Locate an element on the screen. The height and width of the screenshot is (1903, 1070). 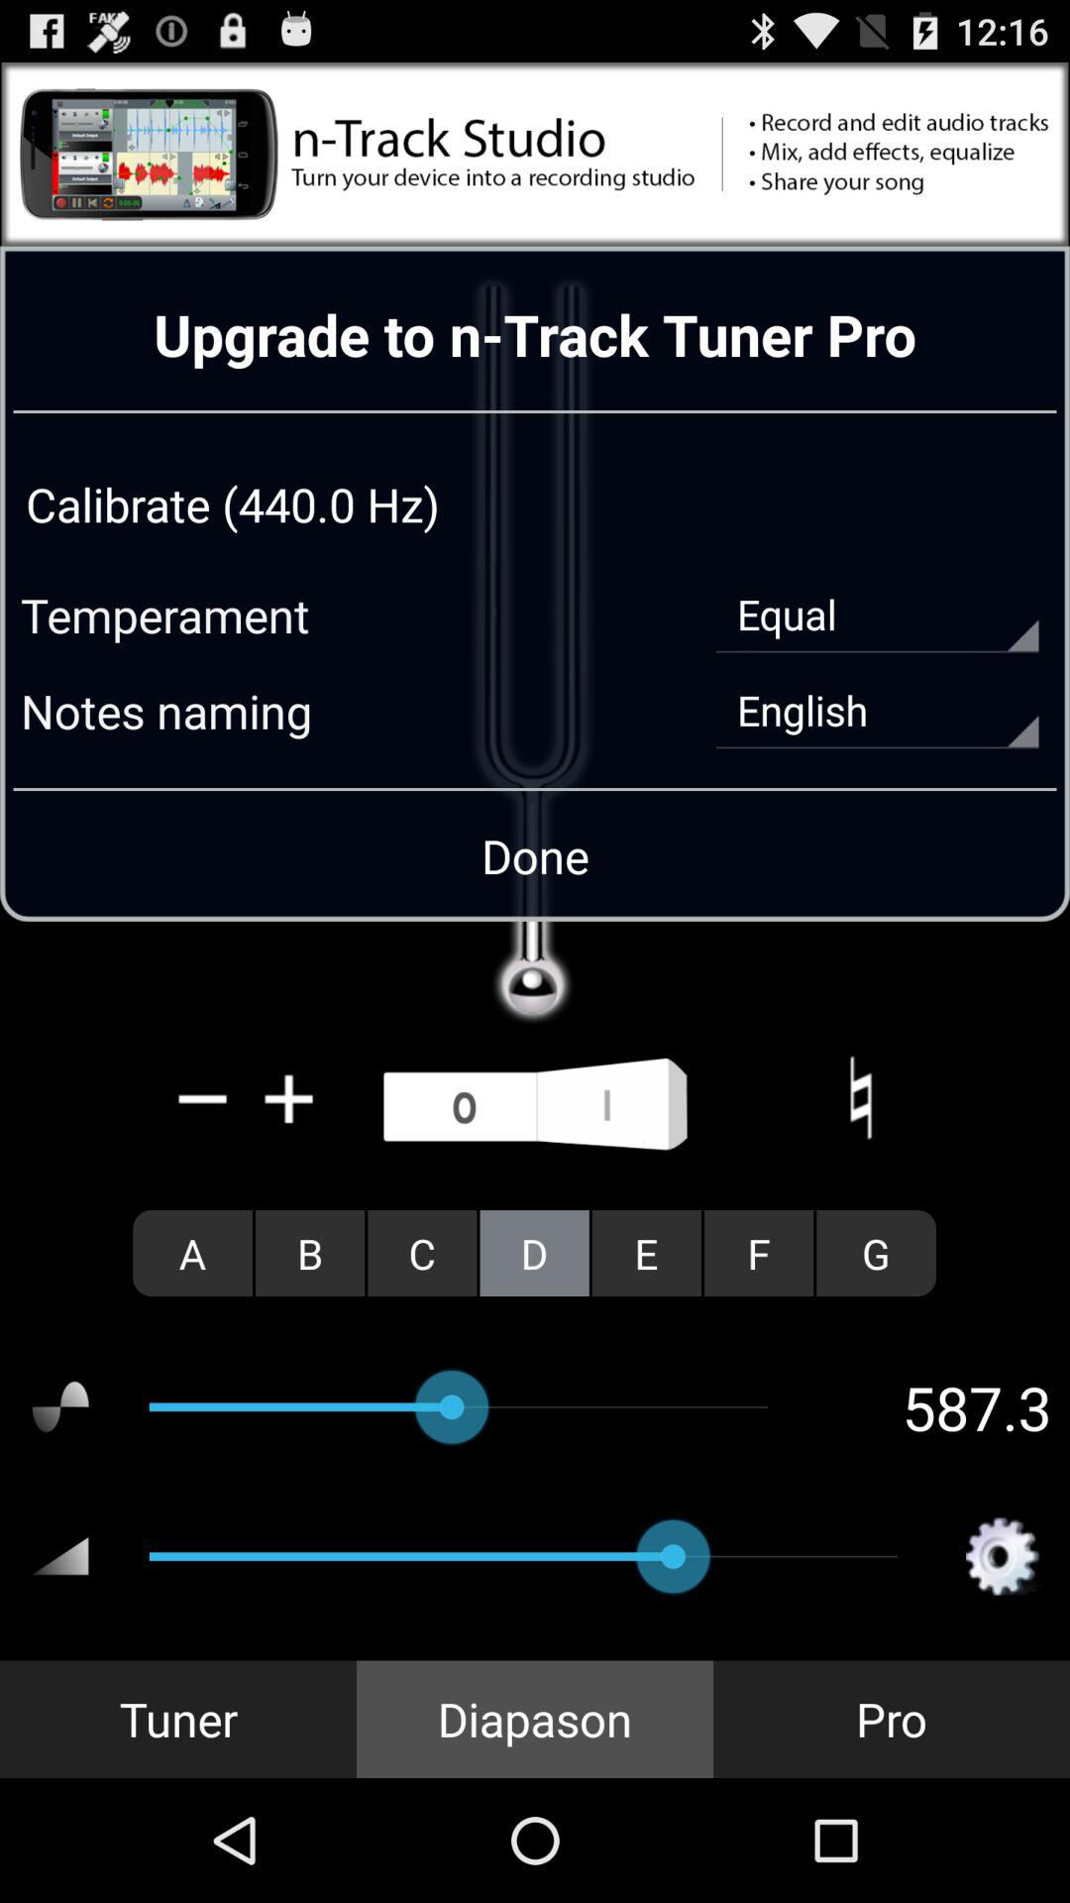
choose the icon above a is located at coordinates (289, 1098).